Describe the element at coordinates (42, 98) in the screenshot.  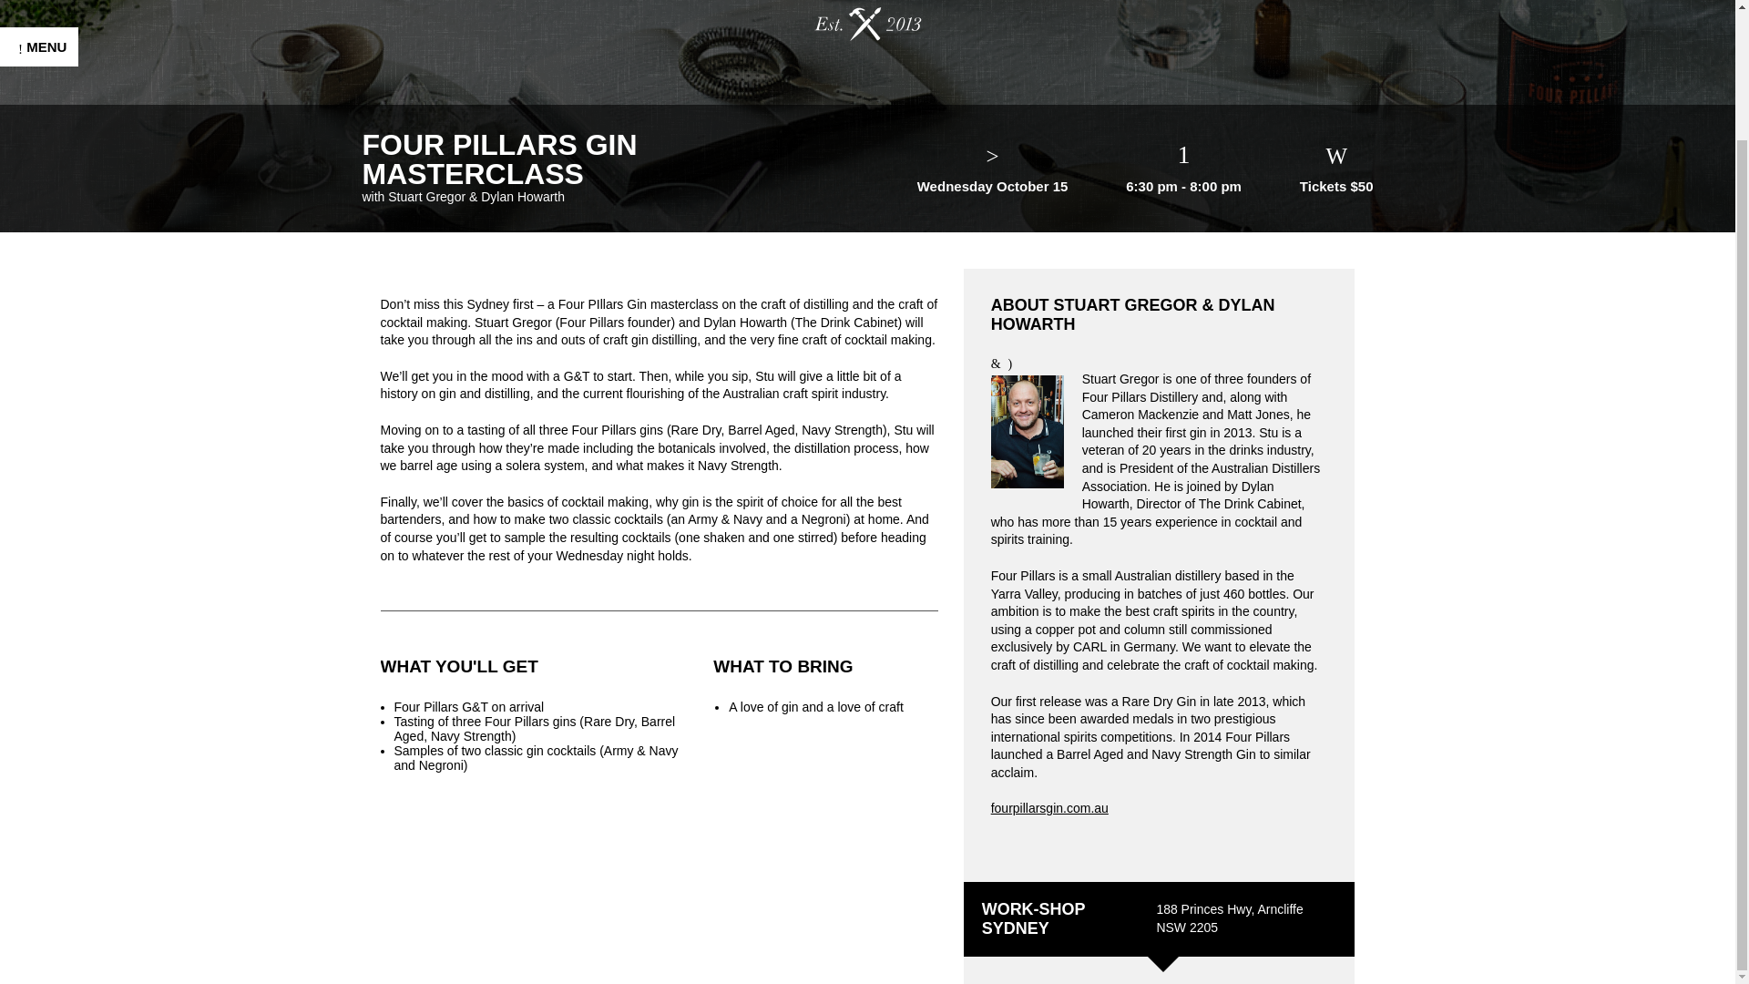
I see `HOME` at that location.